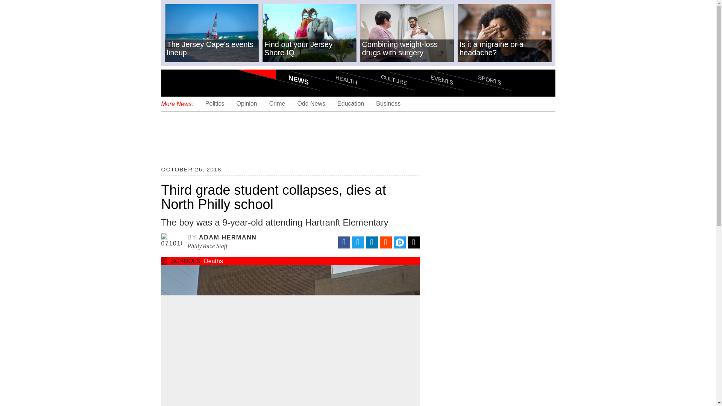 The width and height of the screenshot is (722, 406). What do you see at coordinates (386, 242) in the screenshot?
I see `Reddit` at bounding box center [386, 242].